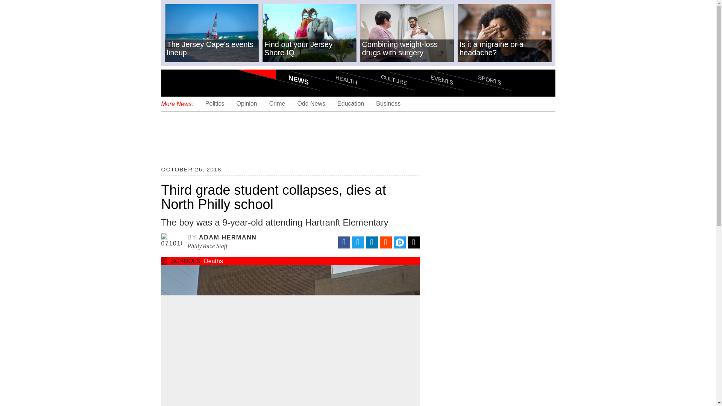 The width and height of the screenshot is (722, 406). What do you see at coordinates (386, 242) in the screenshot?
I see `Reddit` at bounding box center [386, 242].